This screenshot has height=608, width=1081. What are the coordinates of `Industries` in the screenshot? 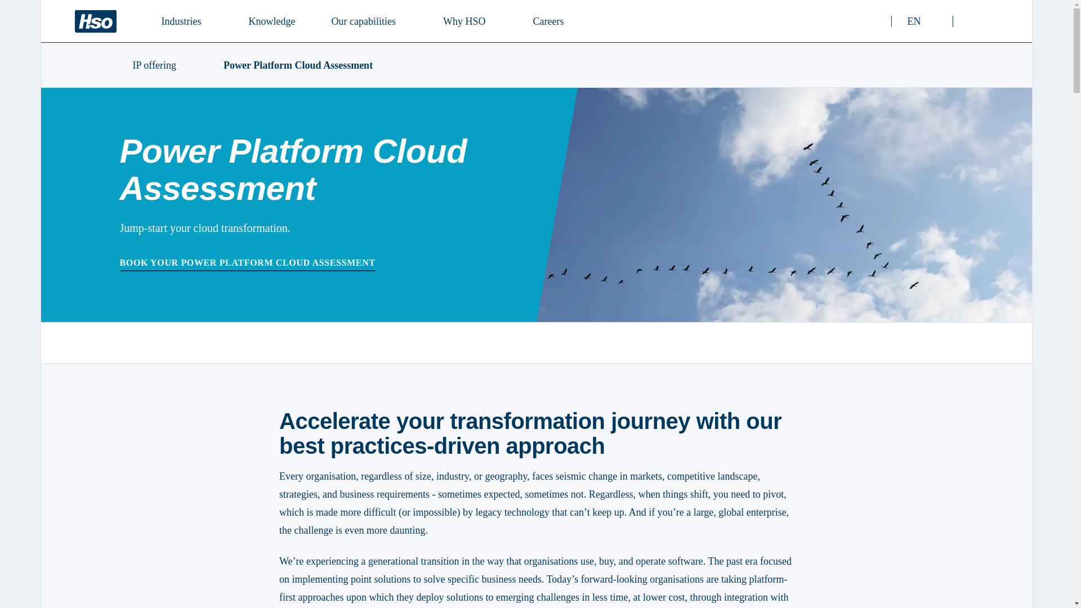 It's located at (95, 21).